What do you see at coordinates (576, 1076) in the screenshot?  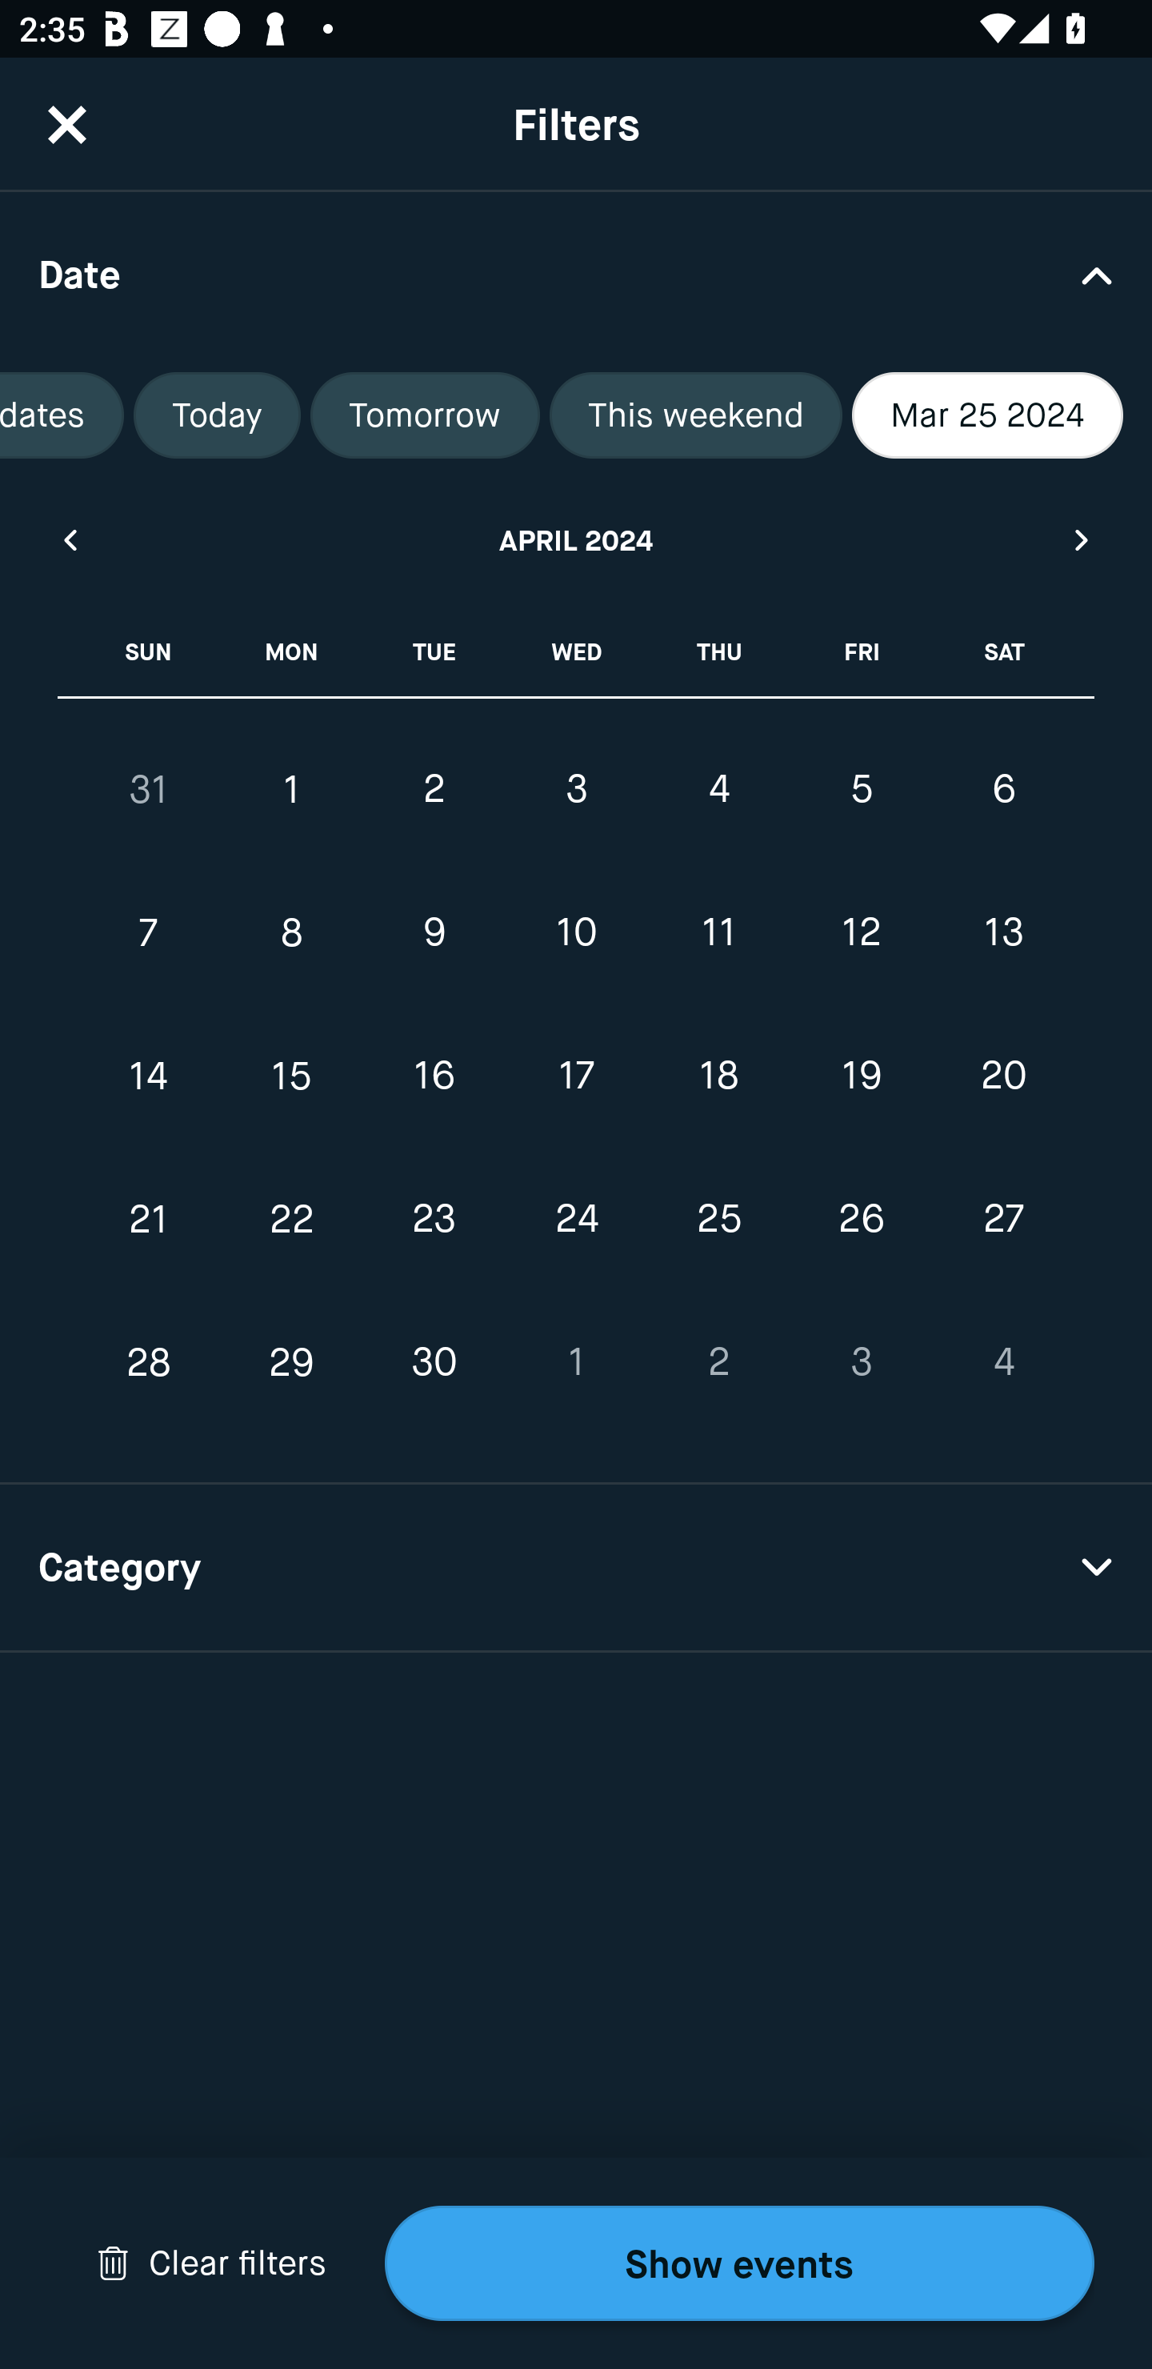 I see `17` at bounding box center [576, 1076].